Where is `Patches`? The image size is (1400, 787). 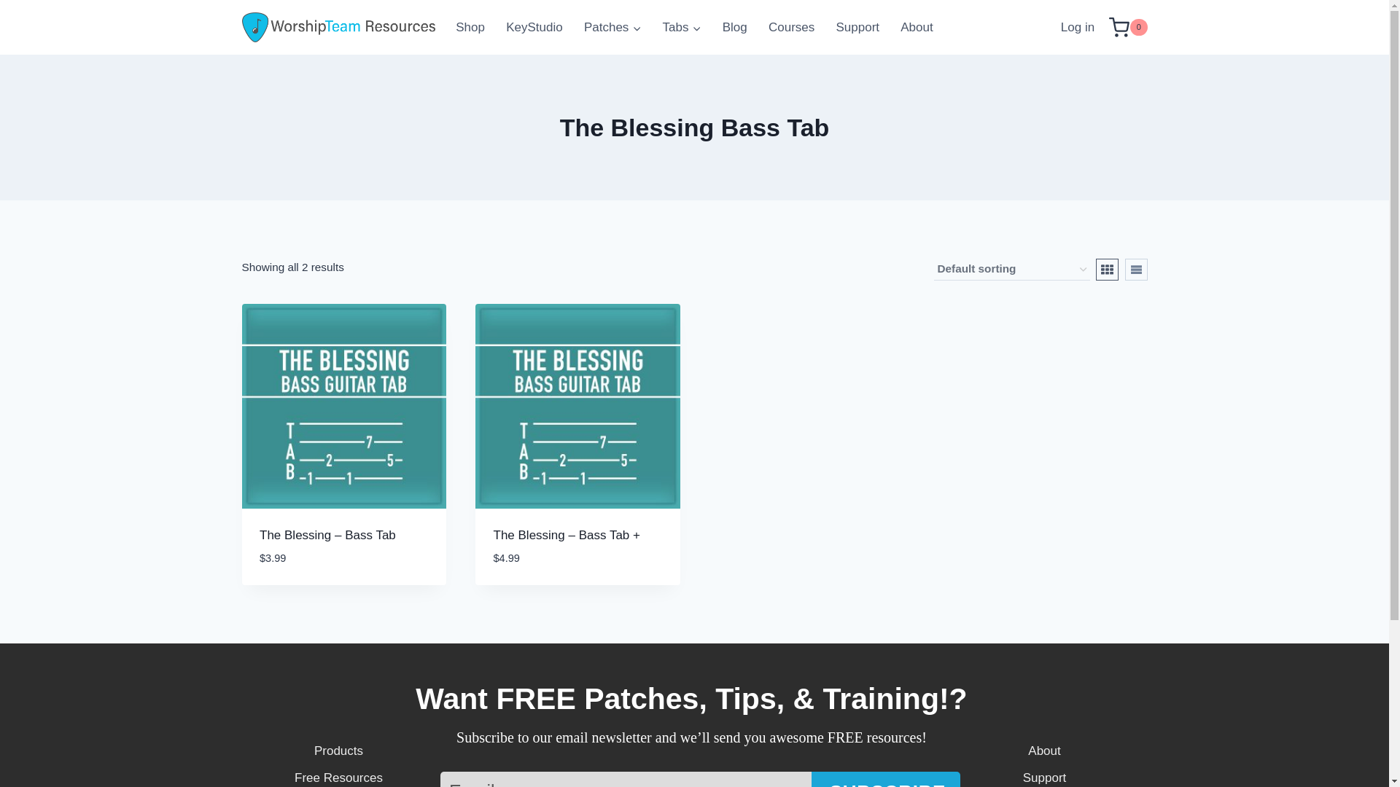 Patches is located at coordinates (612, 28).